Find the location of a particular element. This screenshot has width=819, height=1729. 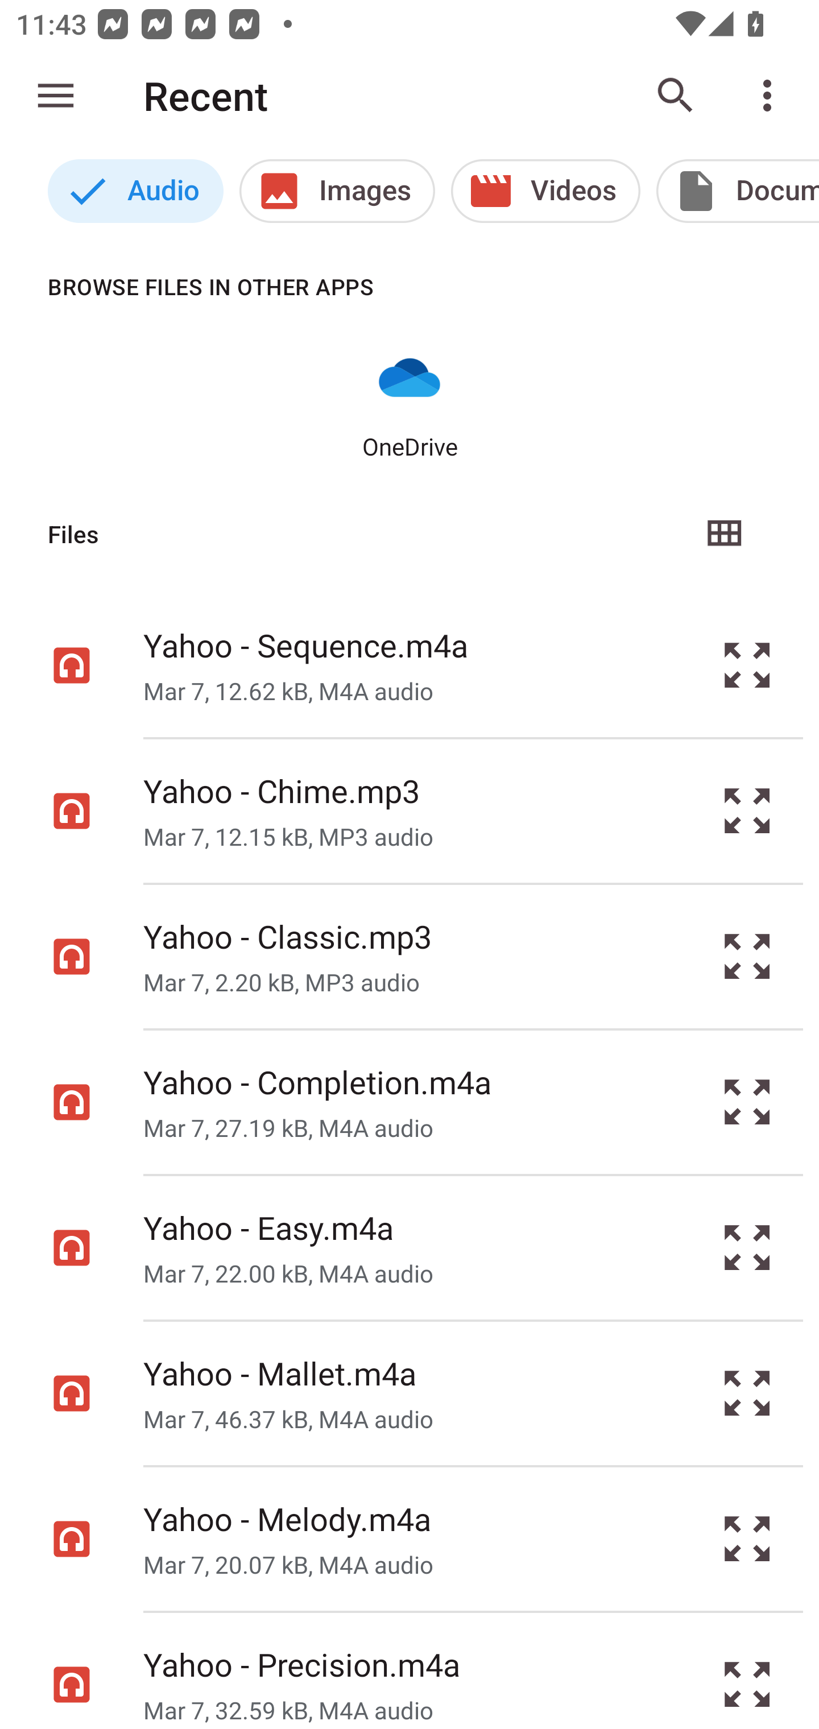

Preview the file Yahoo - Easy.m4a is located at coordinates (747, 1247).